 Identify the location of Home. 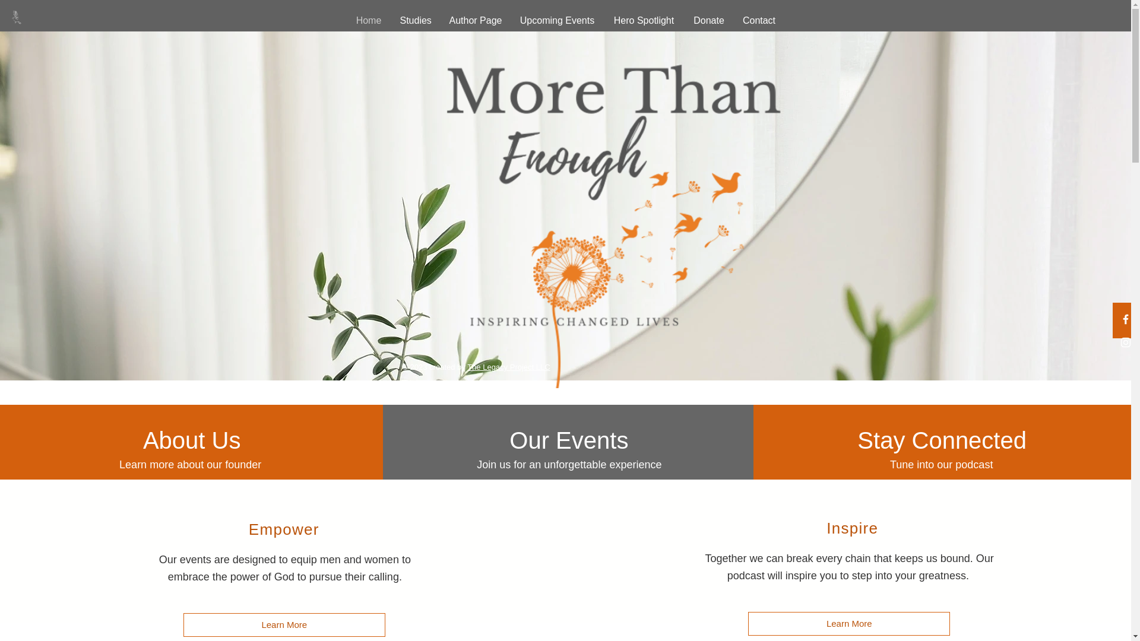
(368, 20).